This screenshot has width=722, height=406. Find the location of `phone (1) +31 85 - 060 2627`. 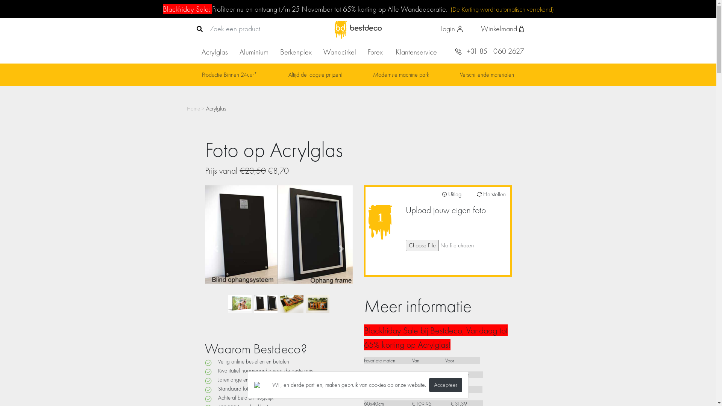

phone (1) +31 85 - 060 2627 is located at coordinates (490, 52).